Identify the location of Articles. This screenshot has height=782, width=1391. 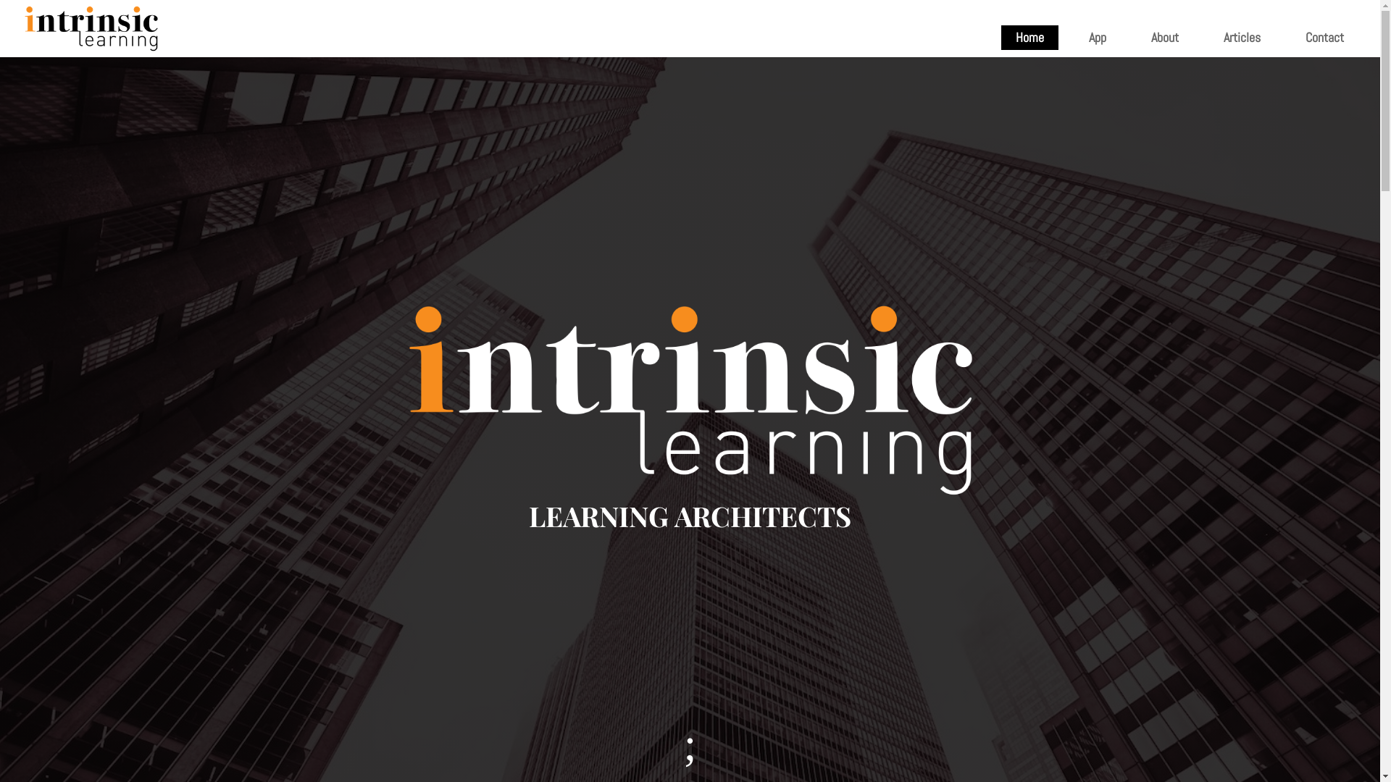
(1242, 38).